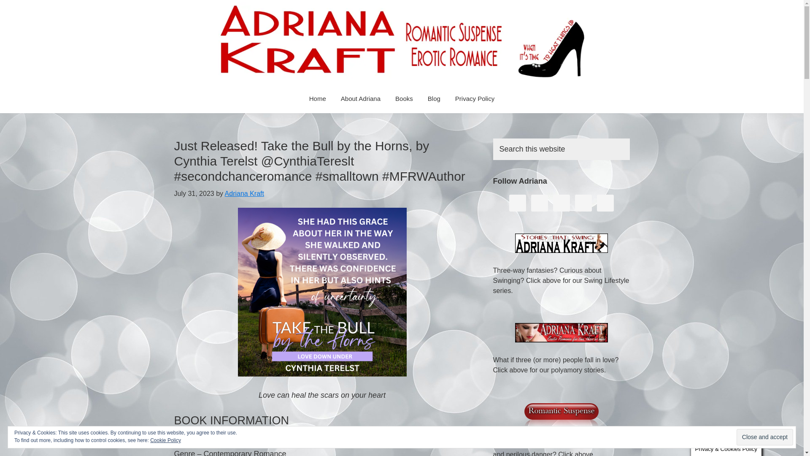 The height and width of the screenshot is (456, 810). What do you see at coordinates (474, 98) in the screenshot?
I see `Privacy Policy` at bounding box center [474, 98].